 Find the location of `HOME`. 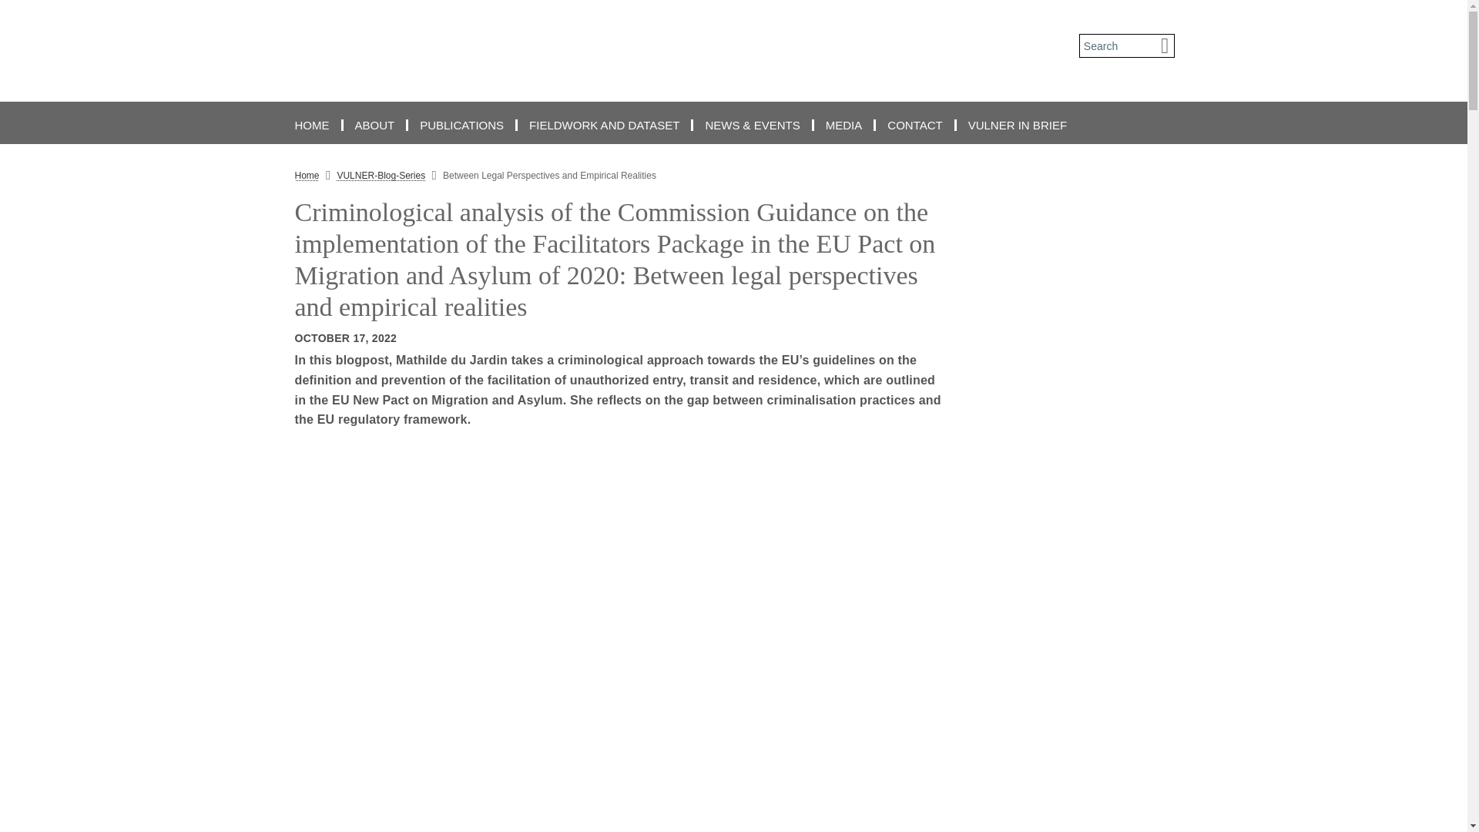

HOME is located at coordinates (313, 125).